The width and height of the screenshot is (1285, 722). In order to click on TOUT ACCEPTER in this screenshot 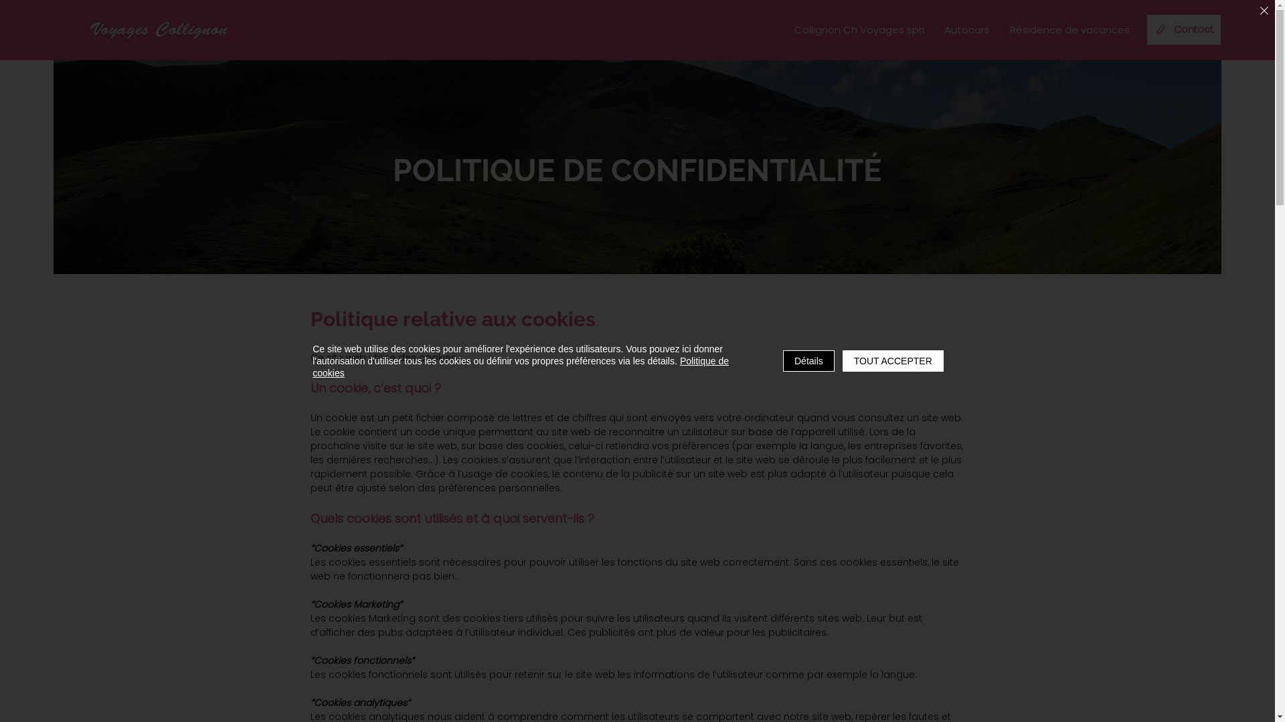, I will do `click(893, 361)`.